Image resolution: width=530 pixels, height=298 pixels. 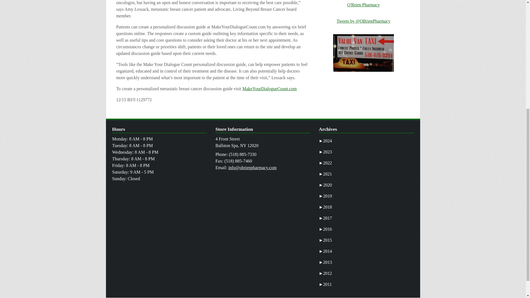 What do you see at coordinates (325, 163) in the screenshot?
I see `2022` at bounding box center [325, 163].